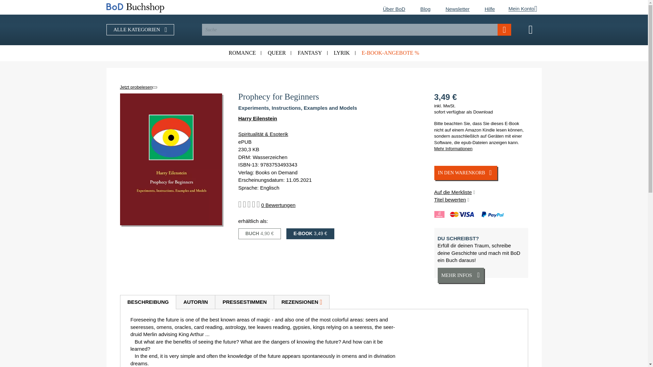 This screenshot has width=653, height=367. Describe the element at coordinates (519, 9) in the screenshot. I see `Mein Konto` at that location.